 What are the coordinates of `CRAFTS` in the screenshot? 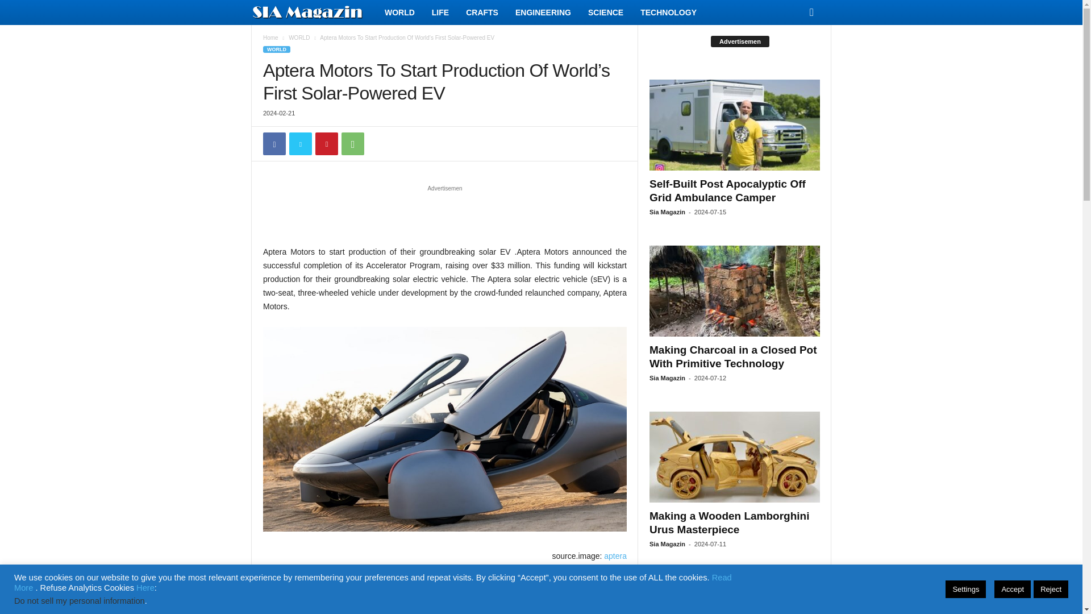 It's located at (482, 13).